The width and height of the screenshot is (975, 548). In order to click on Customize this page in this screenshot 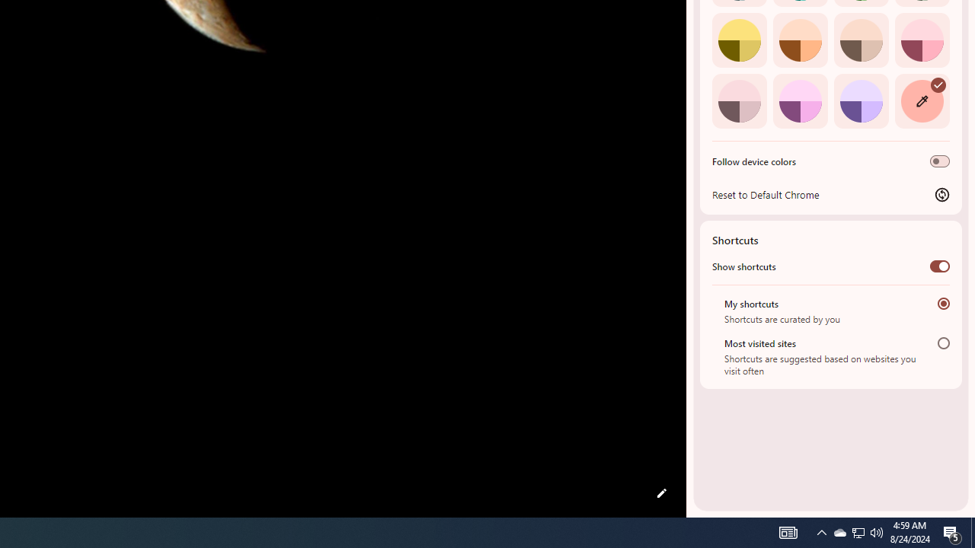, I will do `click(661, 493)`.